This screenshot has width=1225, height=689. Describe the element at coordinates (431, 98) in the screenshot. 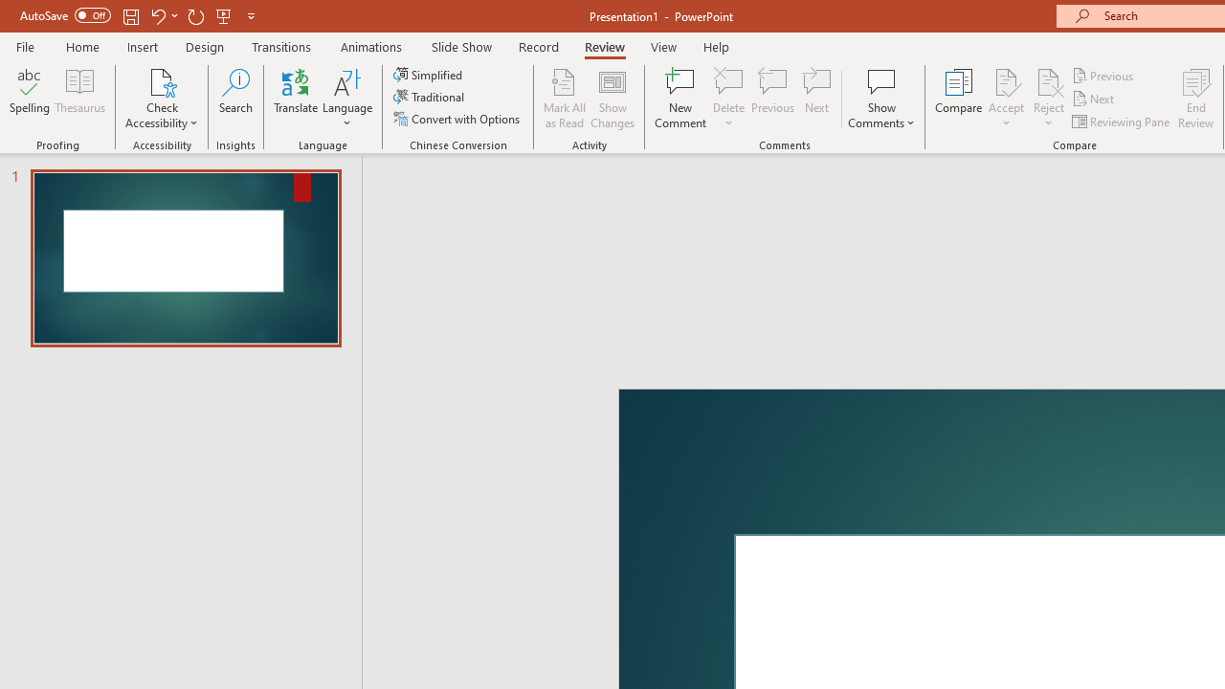

I see `Traditional` at that location.